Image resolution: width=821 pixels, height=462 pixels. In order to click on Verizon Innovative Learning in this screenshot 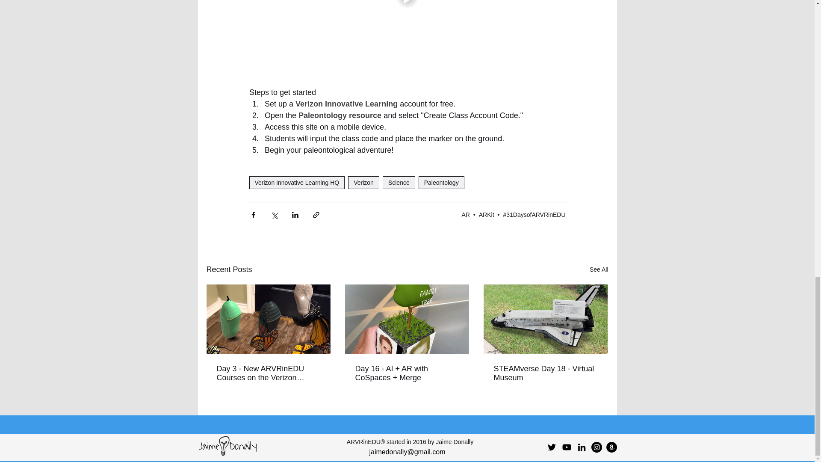, I will do `click(346, 104)`.